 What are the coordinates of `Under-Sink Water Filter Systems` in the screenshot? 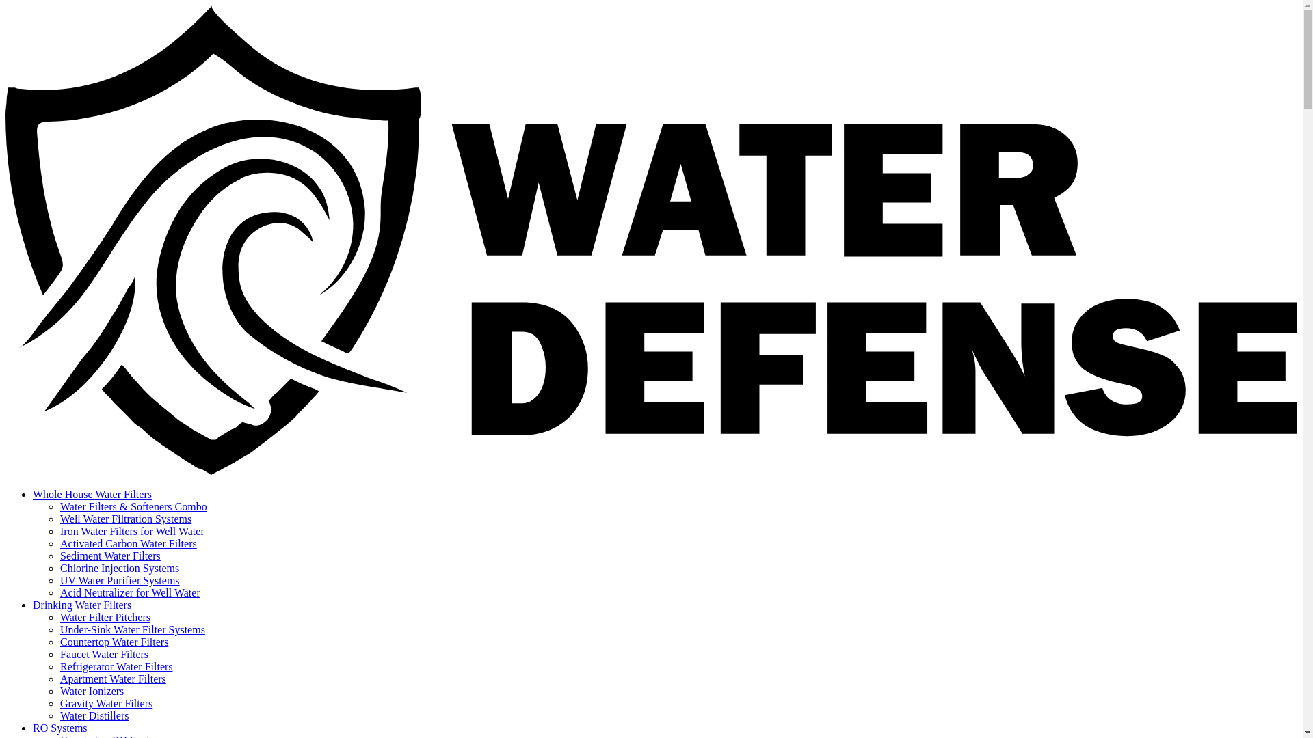 It's located at (133, 629).